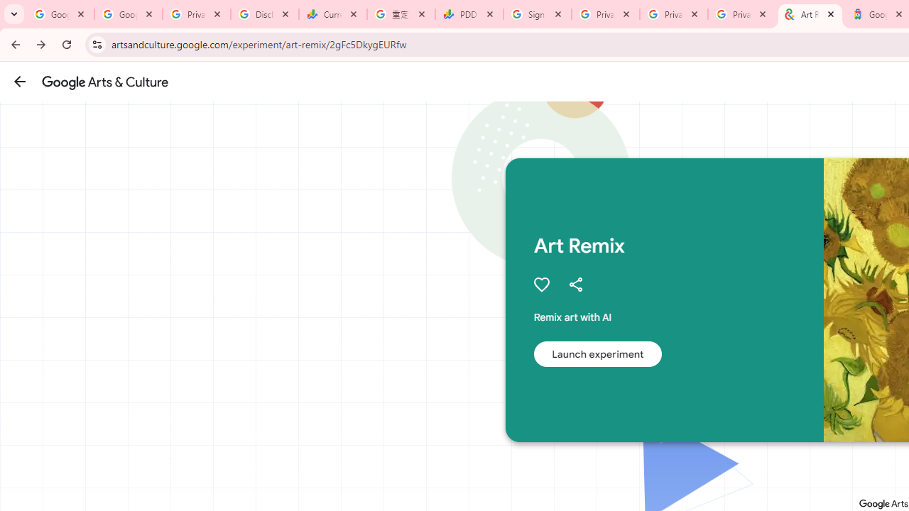 The height and width of the screenshot is (511, 909). I want to click on Google Arts & Culture, so click(105, 82).